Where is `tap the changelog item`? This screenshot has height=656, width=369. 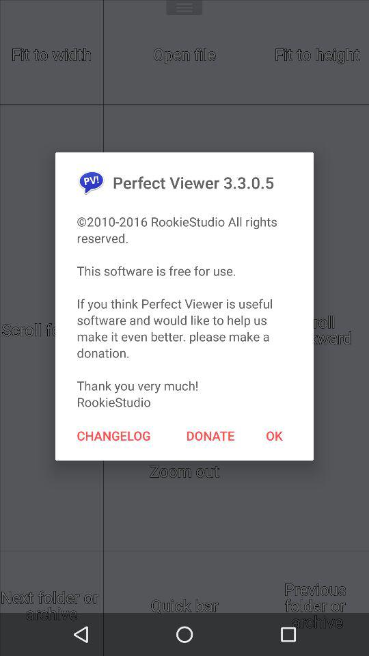 tap the changelog item is located at coordinates (113, 435).